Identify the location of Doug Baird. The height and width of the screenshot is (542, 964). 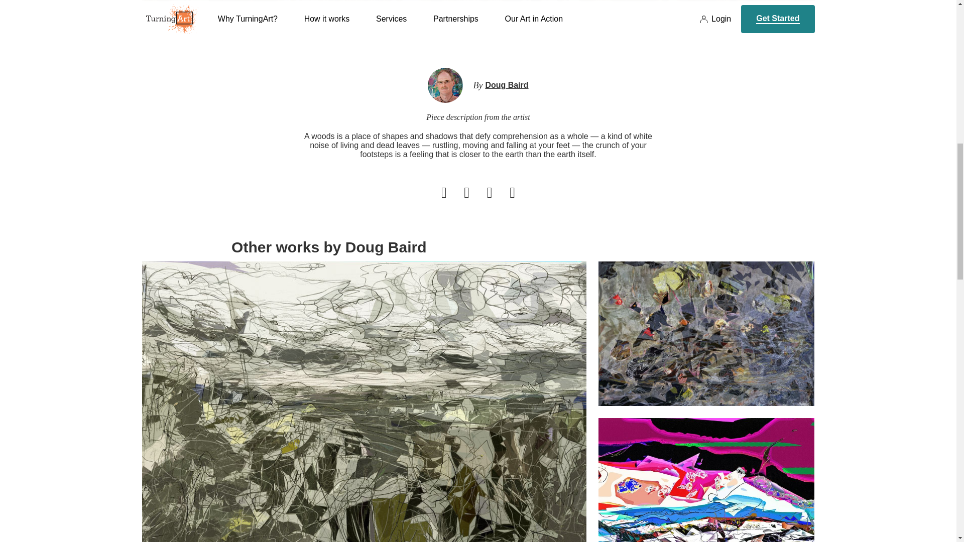
(506, 85).